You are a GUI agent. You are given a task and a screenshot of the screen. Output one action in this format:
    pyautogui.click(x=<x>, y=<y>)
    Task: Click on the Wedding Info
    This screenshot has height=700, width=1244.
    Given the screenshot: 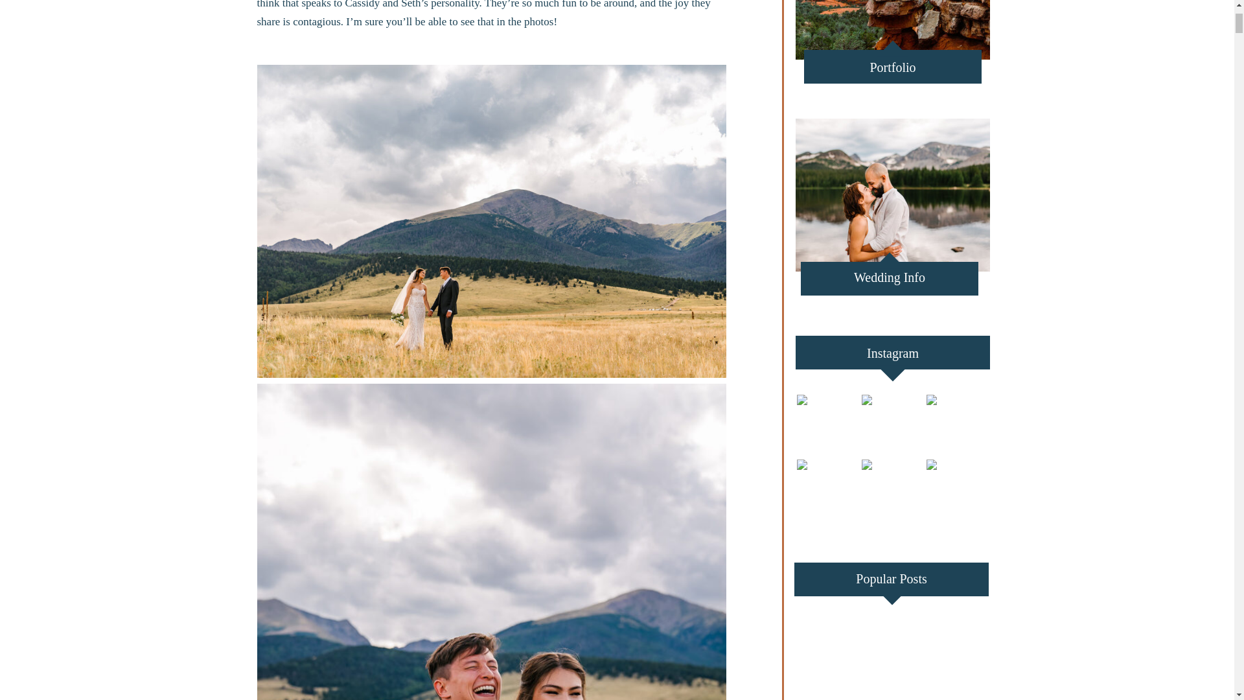 What is the action you would take?
    pyautogui.click(x=889, y=282)
    